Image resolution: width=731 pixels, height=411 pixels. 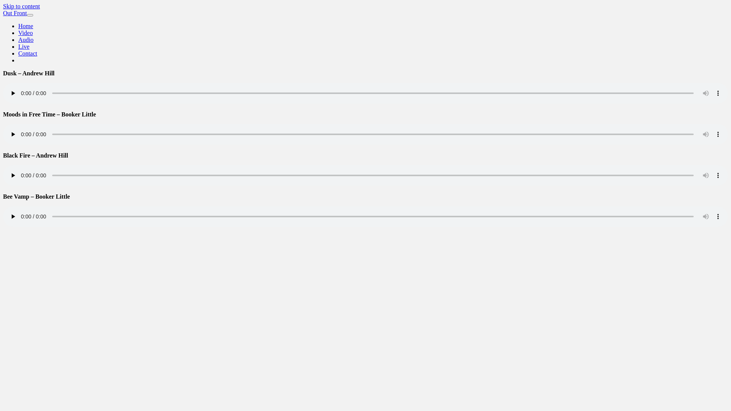 What do you see at coordinates (26, 33) in the screenshot?
I see `Video` at bounding box center [26, 33].